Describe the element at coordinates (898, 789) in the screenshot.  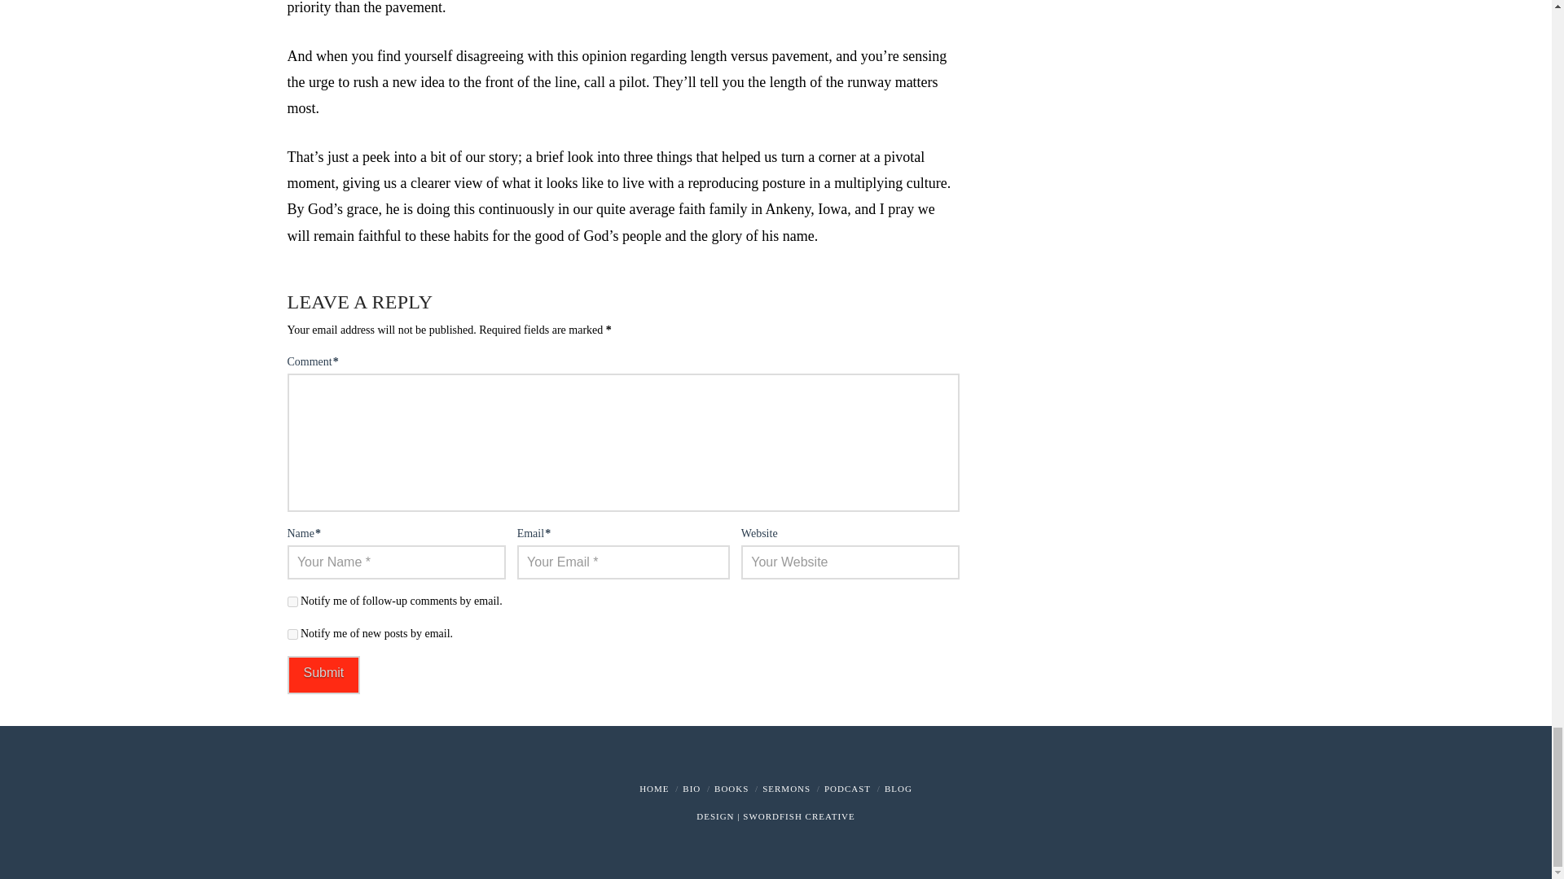
I see `BLOG` at that location.